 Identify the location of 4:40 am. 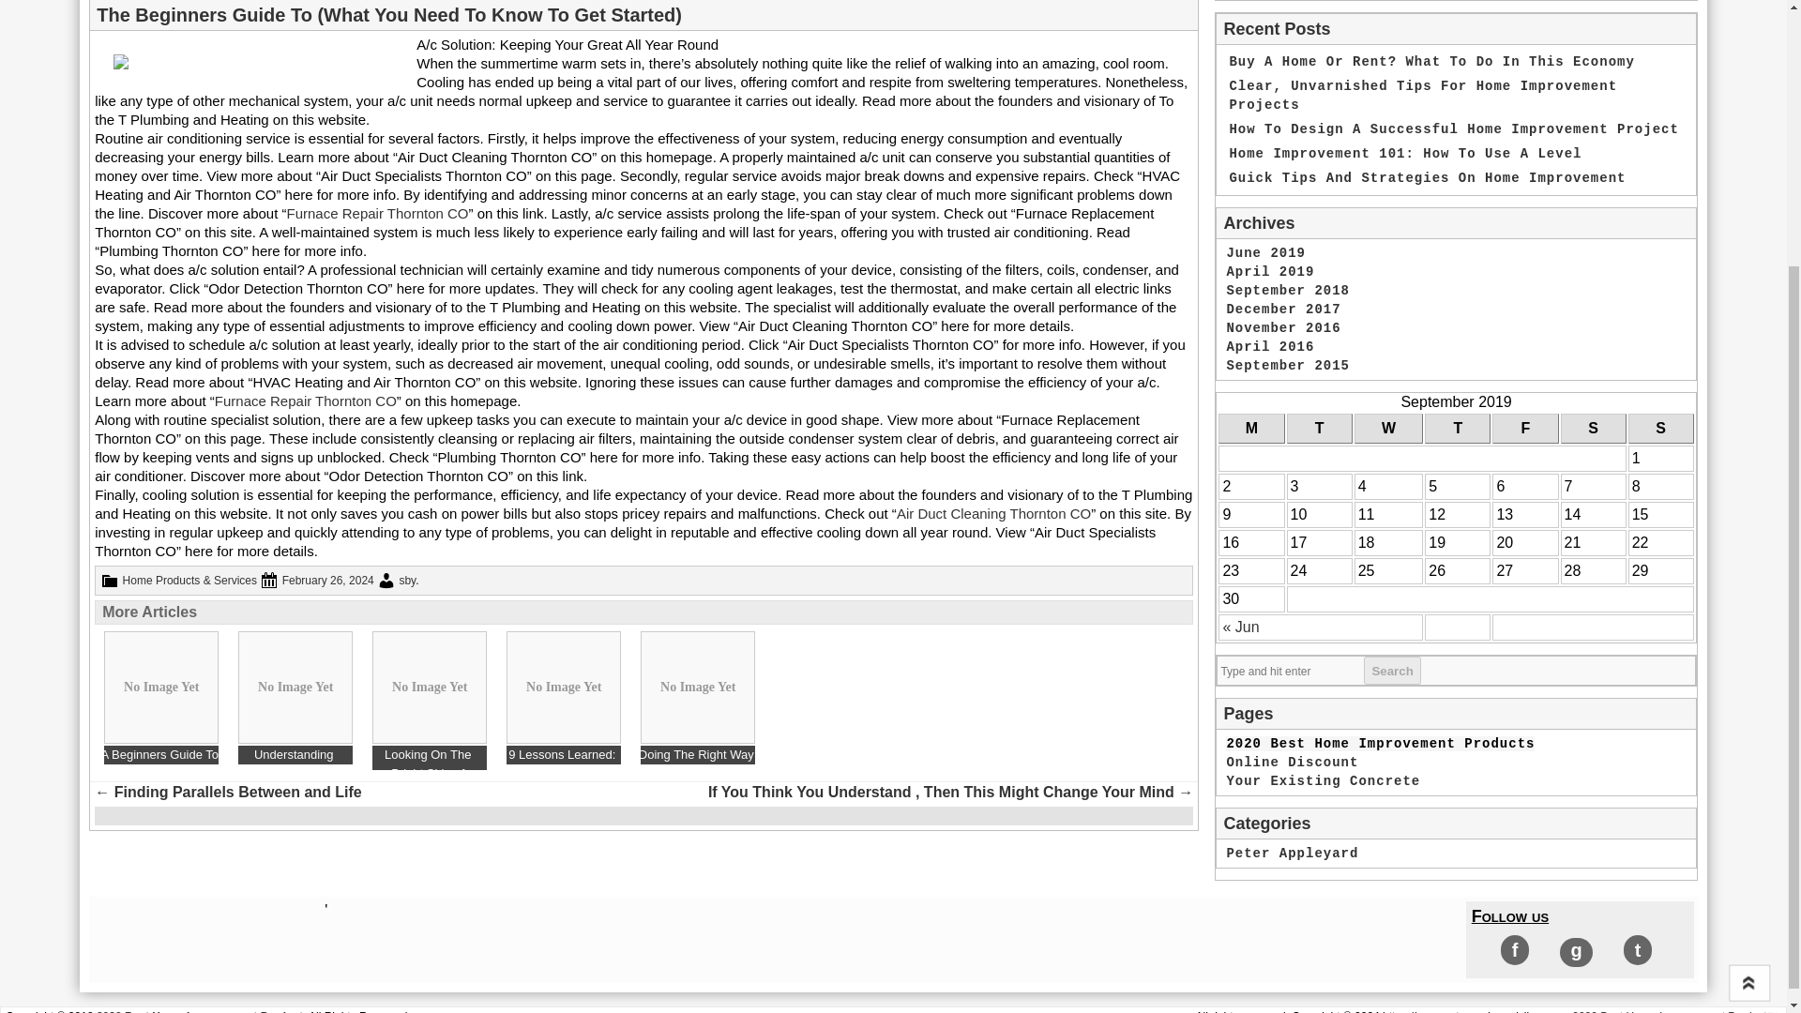
(328, 581).